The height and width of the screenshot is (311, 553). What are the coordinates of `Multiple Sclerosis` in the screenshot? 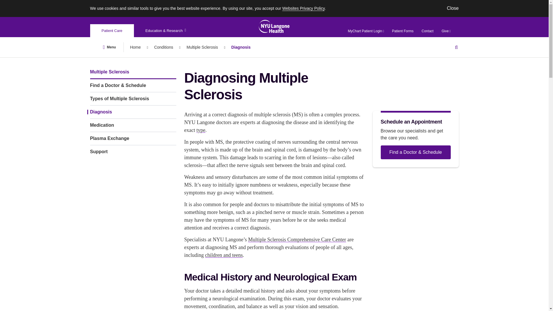 It's located at (202, 47).